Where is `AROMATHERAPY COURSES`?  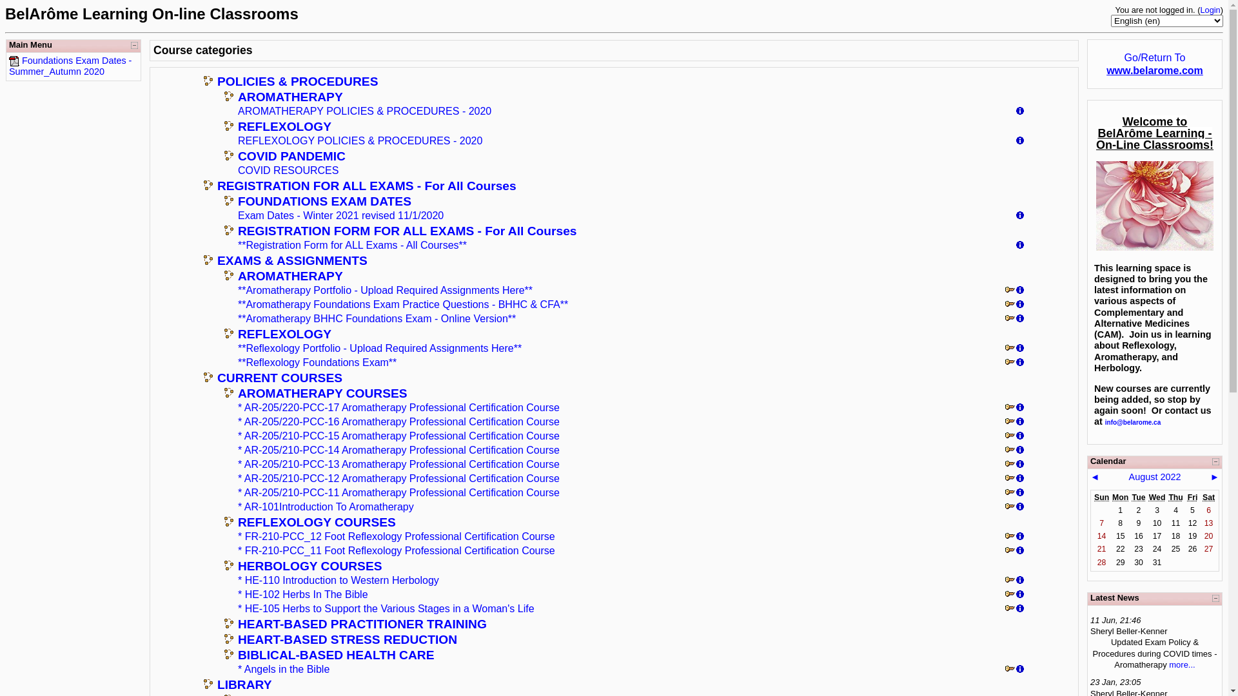
AROMATHERAPY COURSES is located at coordinates (322, 393).